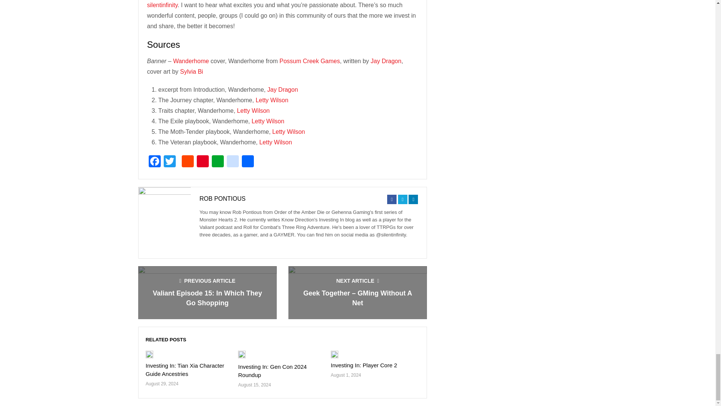 Image resolution: width=721 pixels, height=406 pixels. Describe the element at coordinates (155, 162) in the screenshot. I see `Facebook` at that location.